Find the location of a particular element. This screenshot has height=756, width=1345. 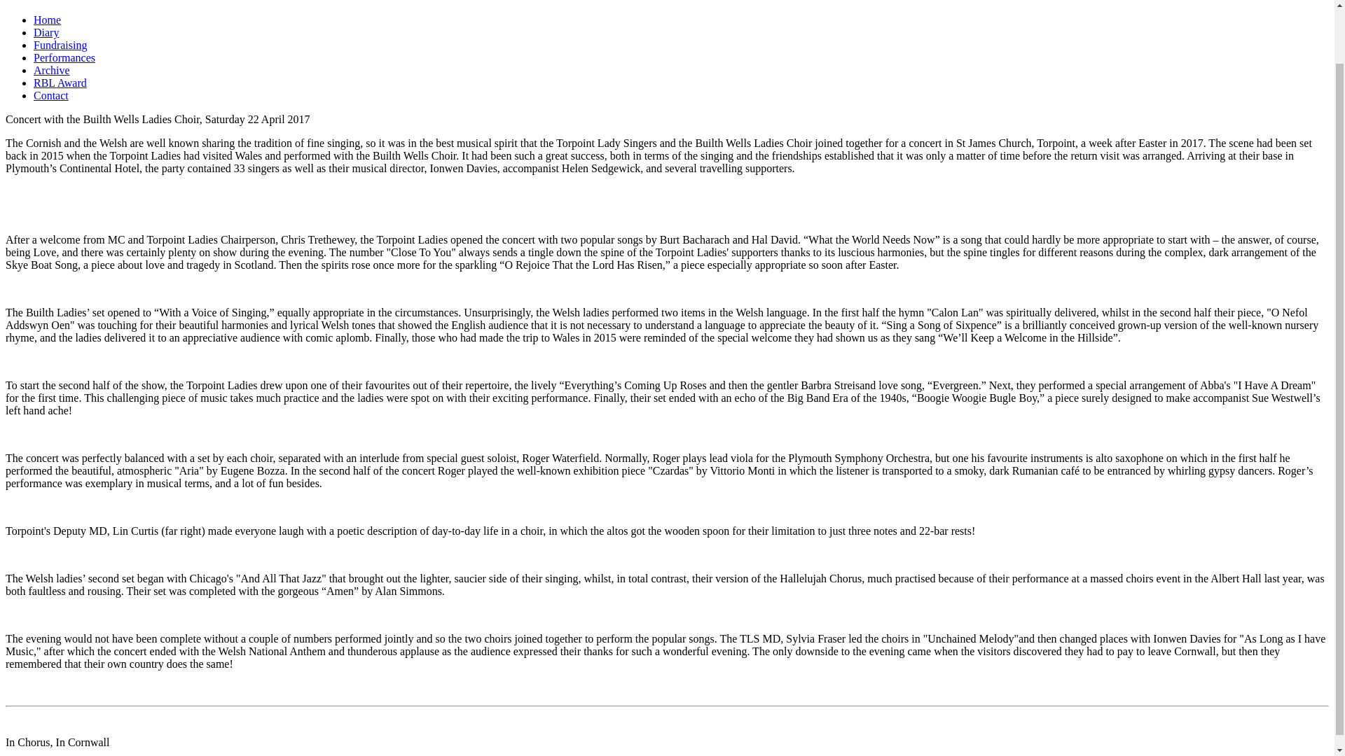

Fundraising is located at coordinates (60, 45).